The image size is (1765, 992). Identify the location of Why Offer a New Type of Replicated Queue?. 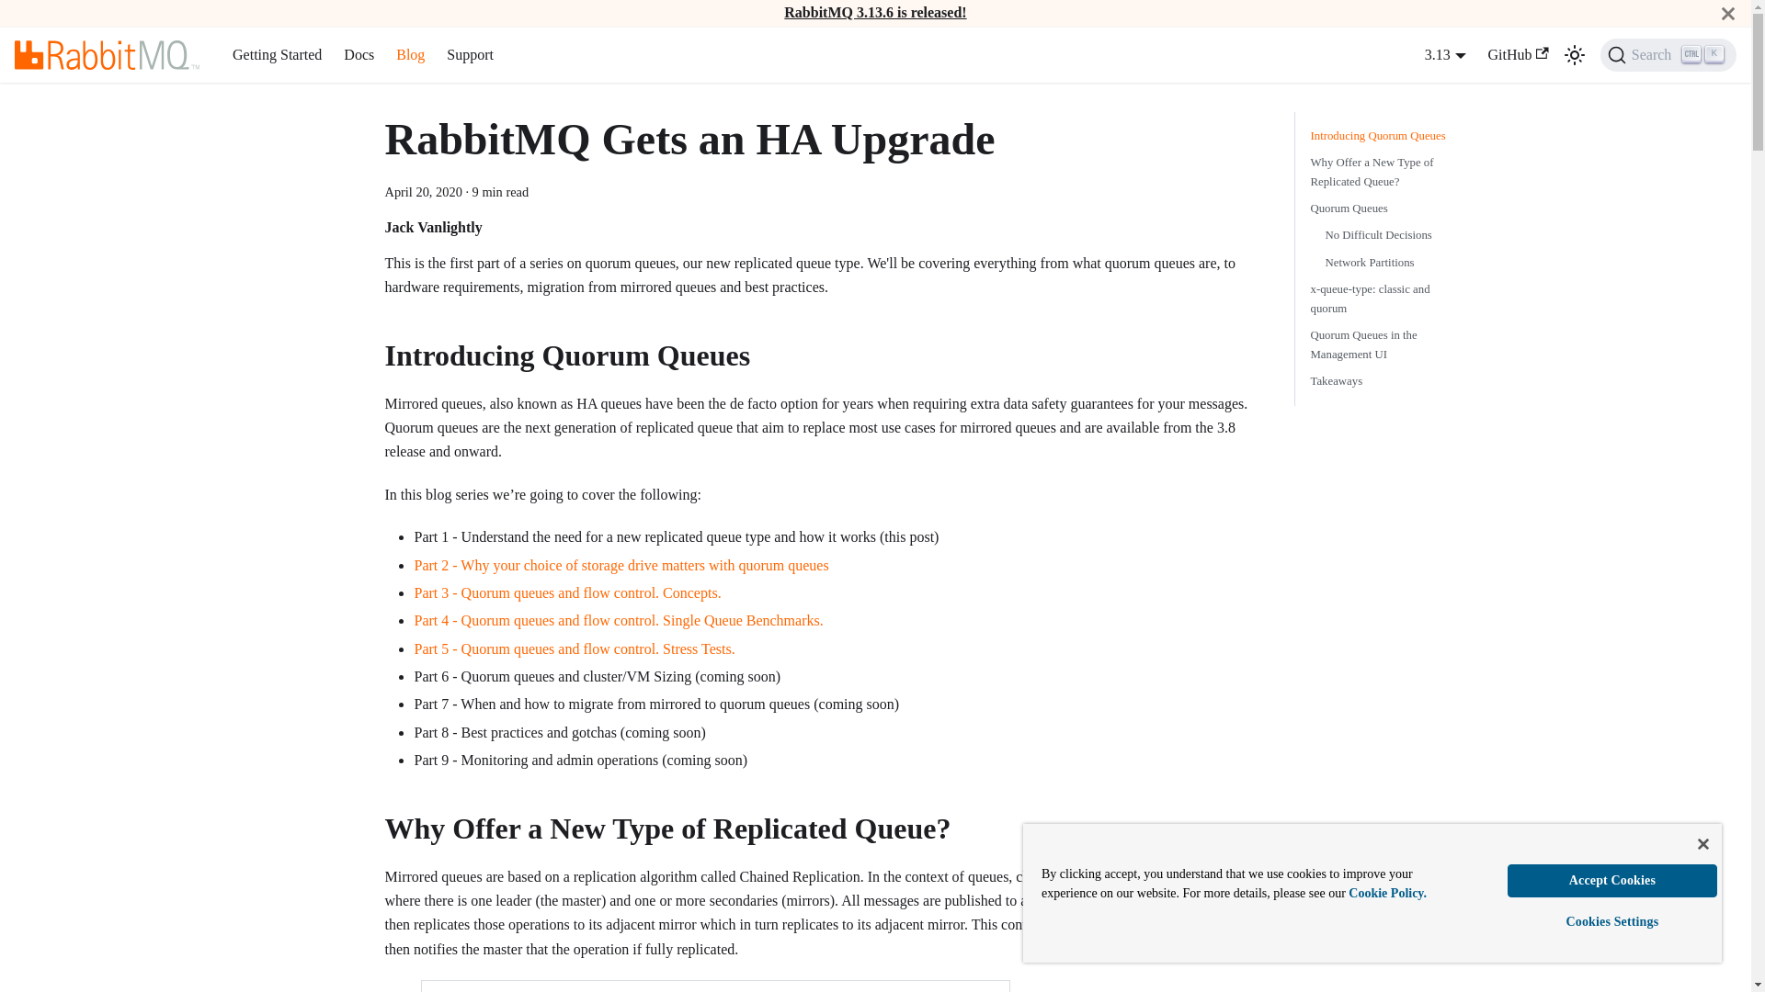
(359, 55).